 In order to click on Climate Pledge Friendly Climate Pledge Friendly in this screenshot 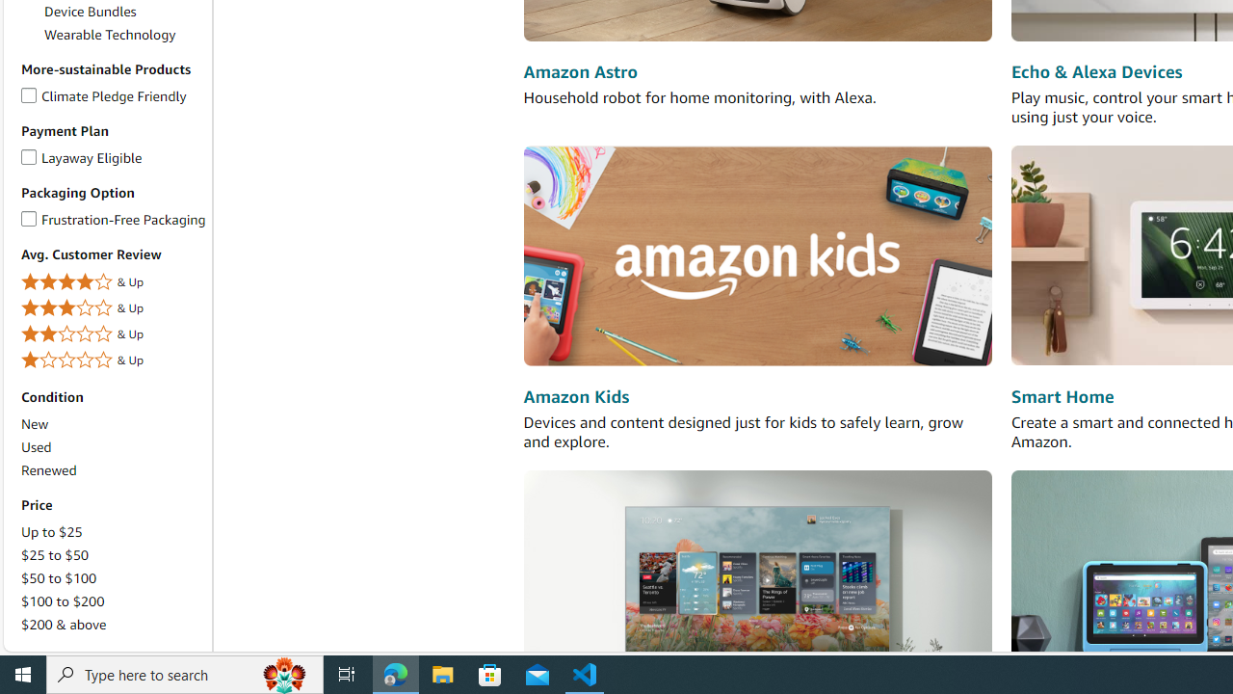, I will do `click(104, 94)`.